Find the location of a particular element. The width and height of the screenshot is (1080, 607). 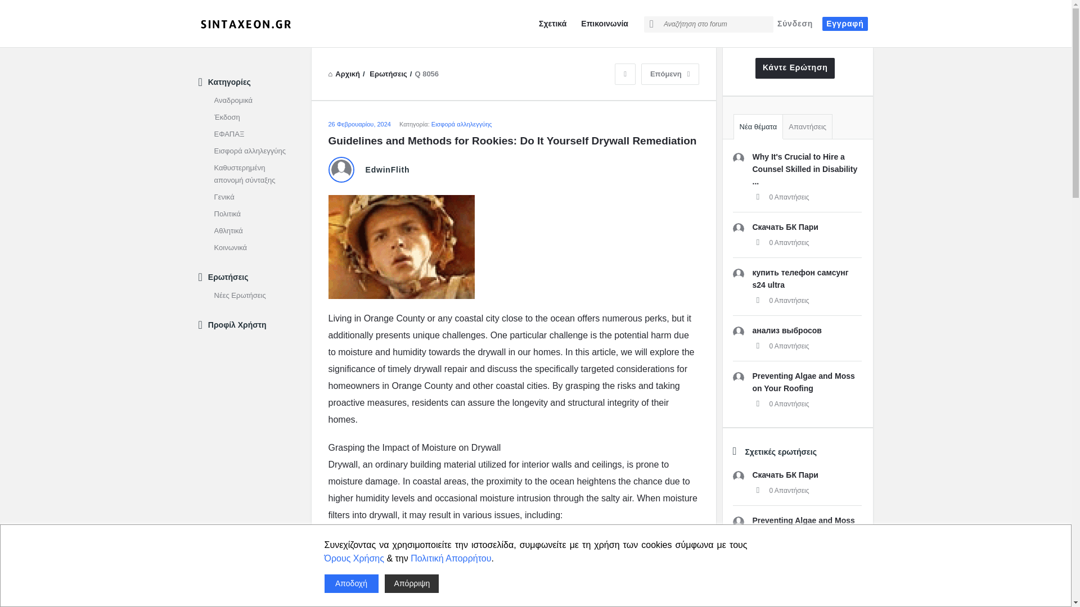

EdwinFlith is located at coordinates (341, 169).